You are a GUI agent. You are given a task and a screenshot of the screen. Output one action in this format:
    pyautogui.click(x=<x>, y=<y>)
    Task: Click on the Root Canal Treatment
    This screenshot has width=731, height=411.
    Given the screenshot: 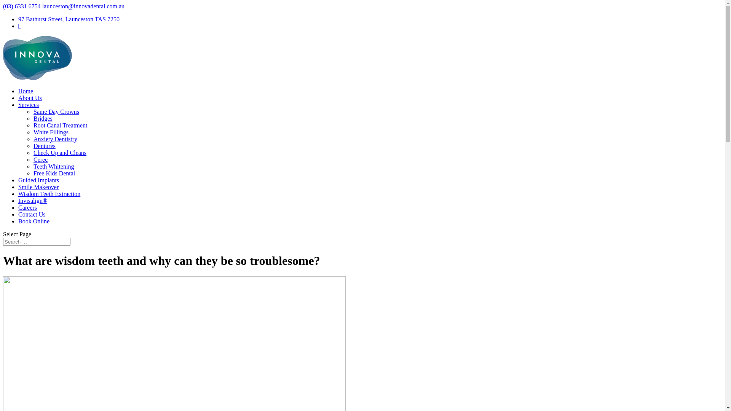 What is the action you would take?
    pyautogui.click(x=60, y=126)
    